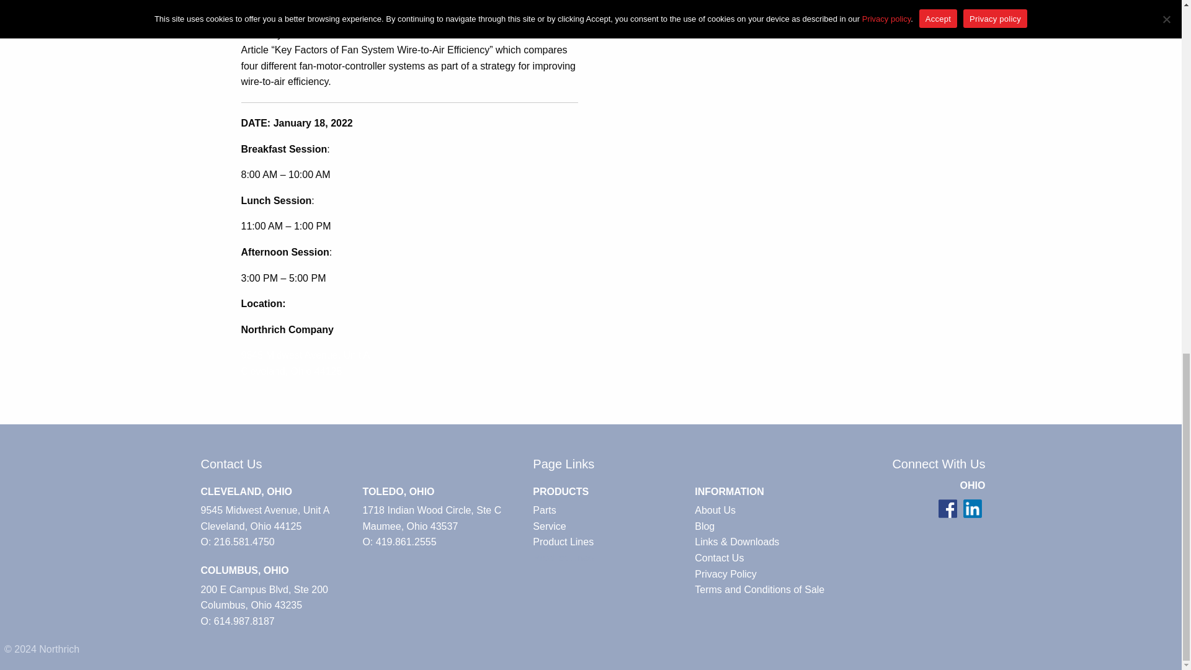 The height and width of the screenshot is (670, 1191). What do you see at coordinates (771, 590) in the screenshot?
I see `Terms and Conditions of Sale` at bounding box center [771, 590].